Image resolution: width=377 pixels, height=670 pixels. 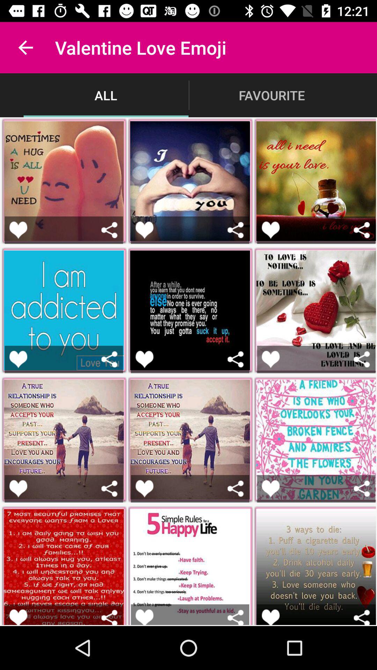 What do you see at coordinates (235, 359) in the screenshot?
I see `share the image` at bounding box center [235, 359].